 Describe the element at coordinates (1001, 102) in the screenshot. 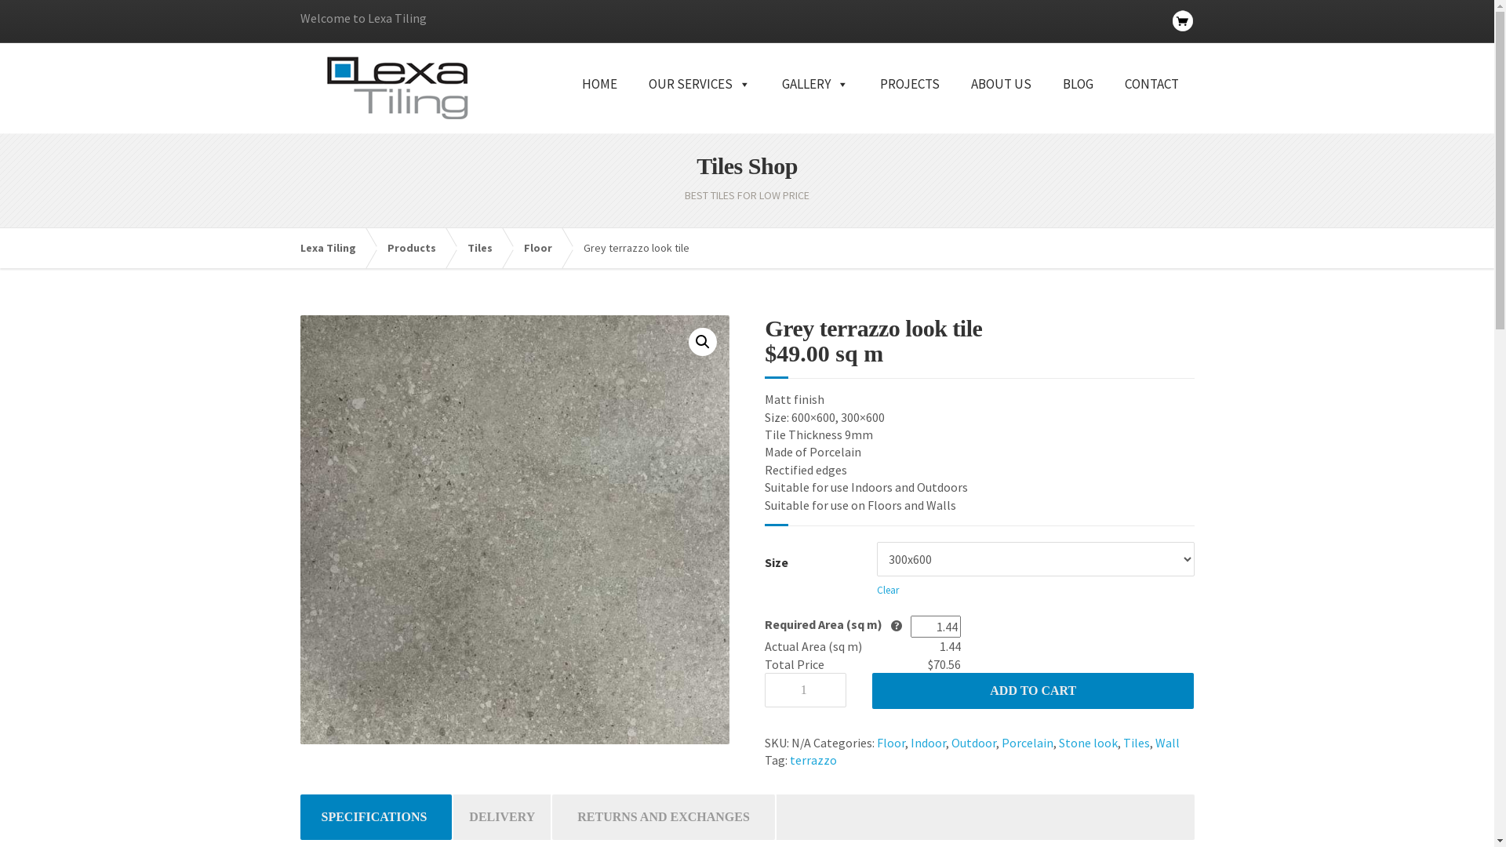

I see `ABOUT US` at that location.